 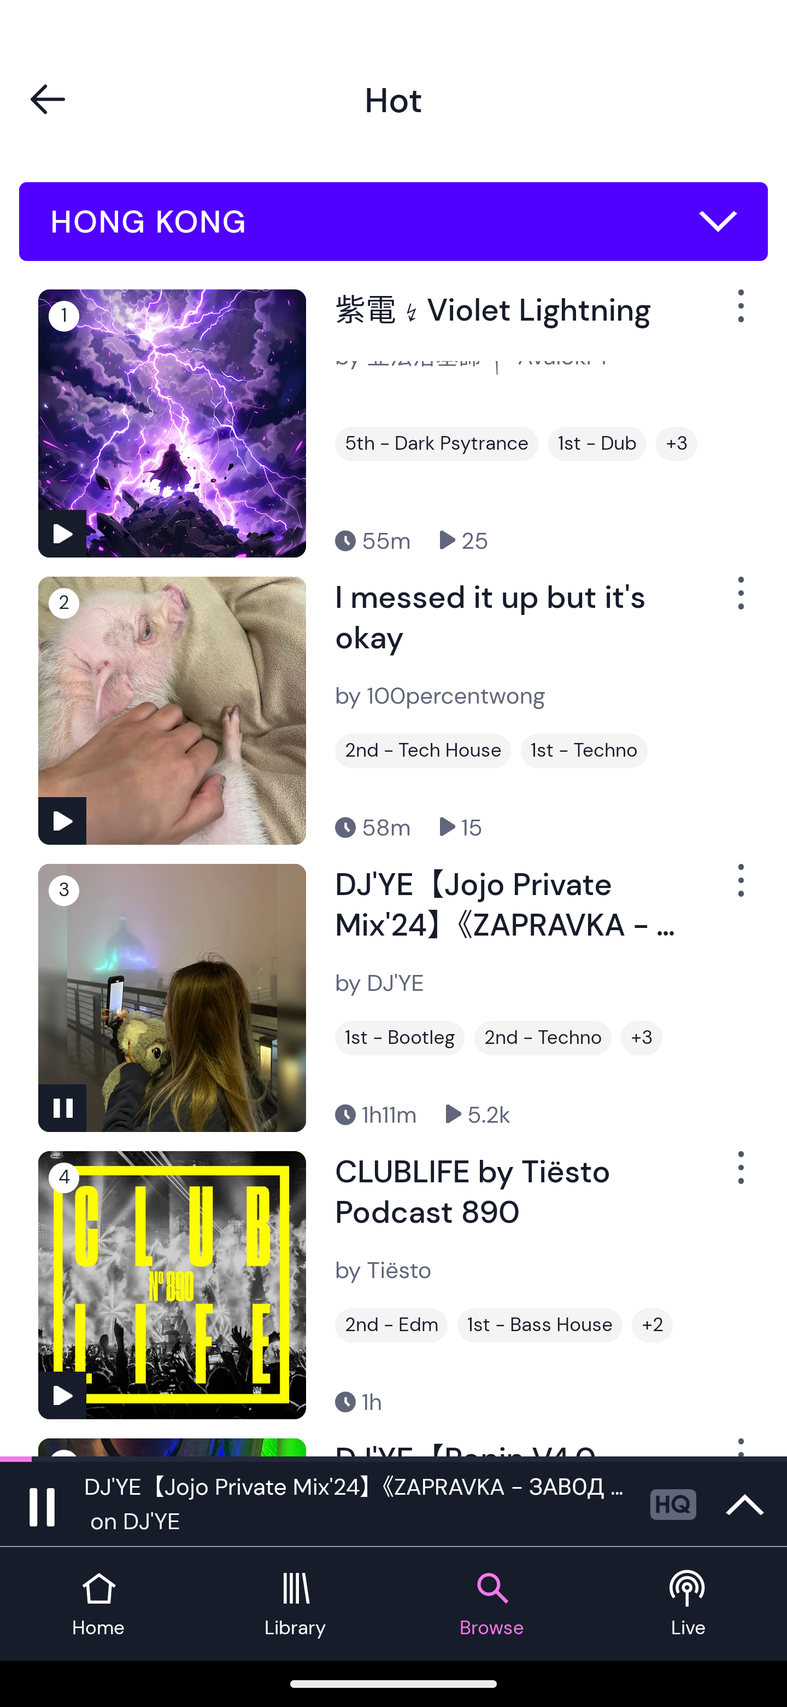 I want to click on Home tab Home, so click(x=98, y=1604).